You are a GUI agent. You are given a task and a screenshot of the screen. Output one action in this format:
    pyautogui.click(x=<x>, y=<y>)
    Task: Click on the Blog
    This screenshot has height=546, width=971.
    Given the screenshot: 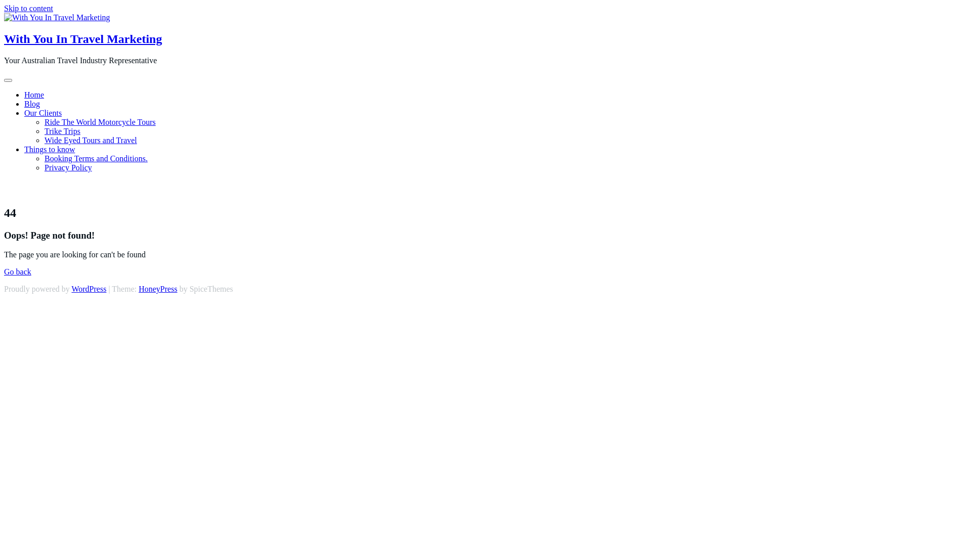 What is the action you would take?
    pyautogui.click(x=32, y=104)
    